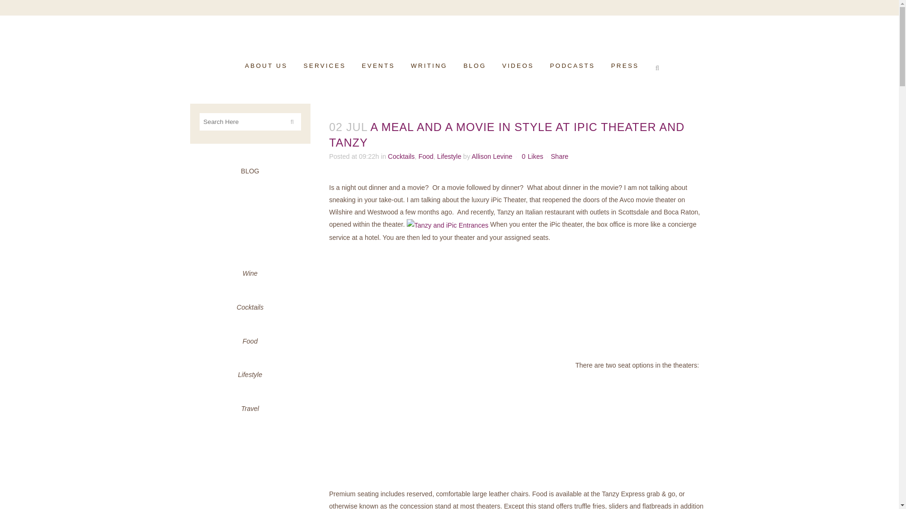 This screenshot has width=906, height=509. Describe the element at coordinates (378, 66) in the screenshot. I see `EVENTS` at that location.